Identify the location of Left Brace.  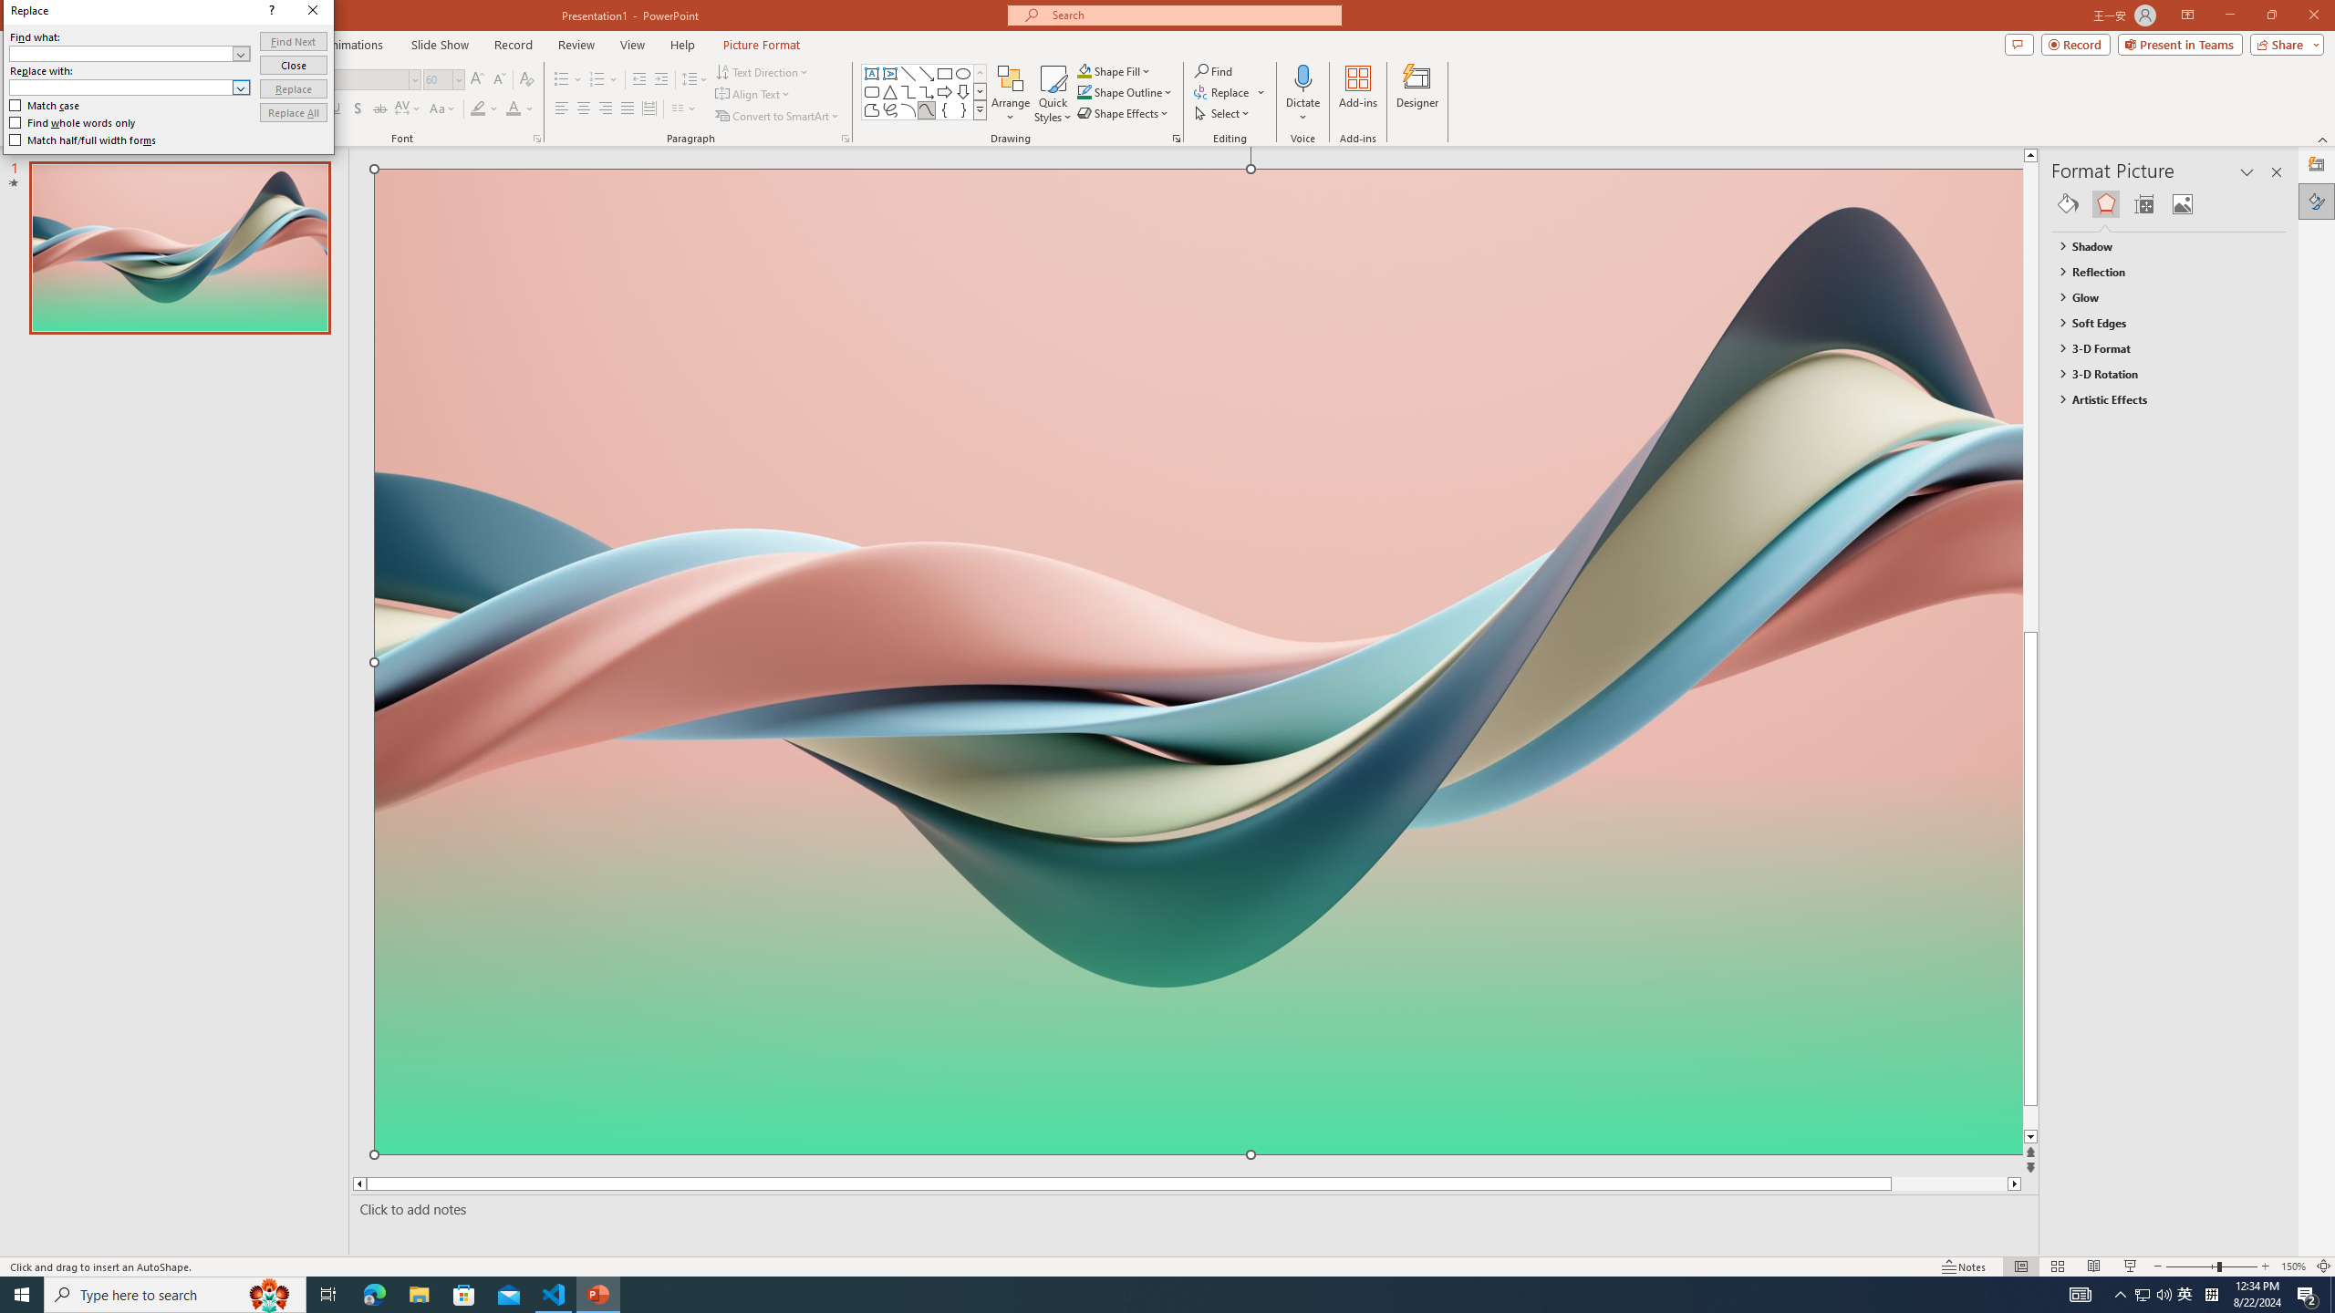
(945, 109).